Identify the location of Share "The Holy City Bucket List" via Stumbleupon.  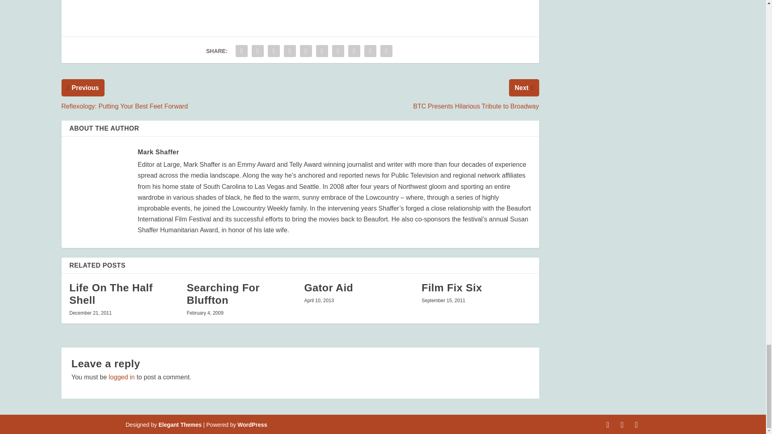
(354, 51).